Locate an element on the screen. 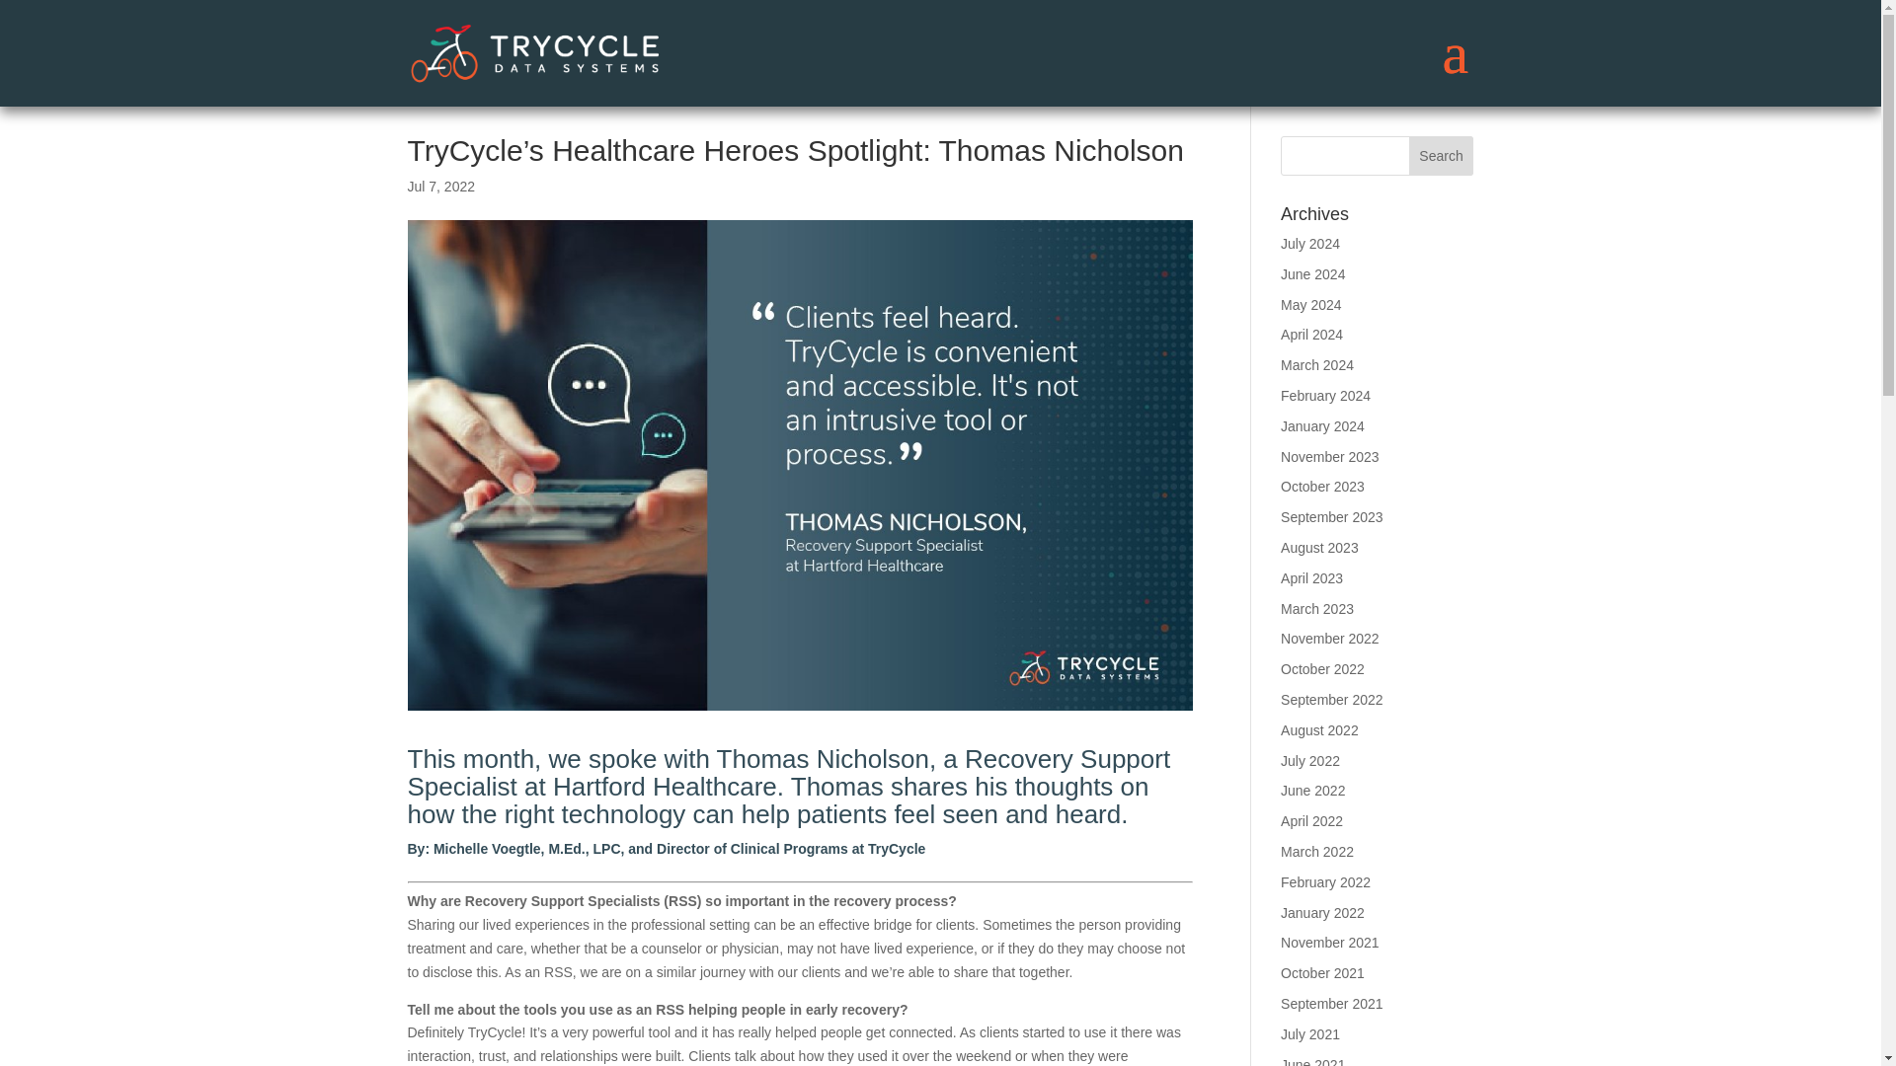 This screenshot has height=1066, width=1896. November 2022 is located at coordinates (1330, 638).